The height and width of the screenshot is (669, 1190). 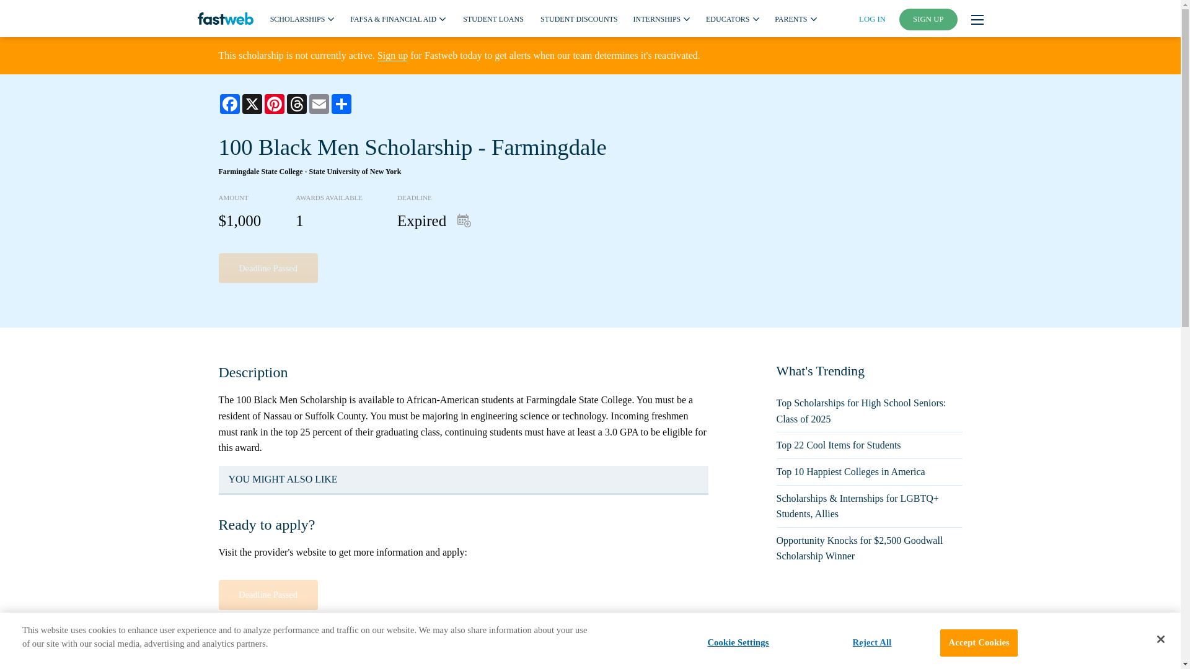 I want to click on STUDENT DISCOUNTS, so click(x=579, y=18).